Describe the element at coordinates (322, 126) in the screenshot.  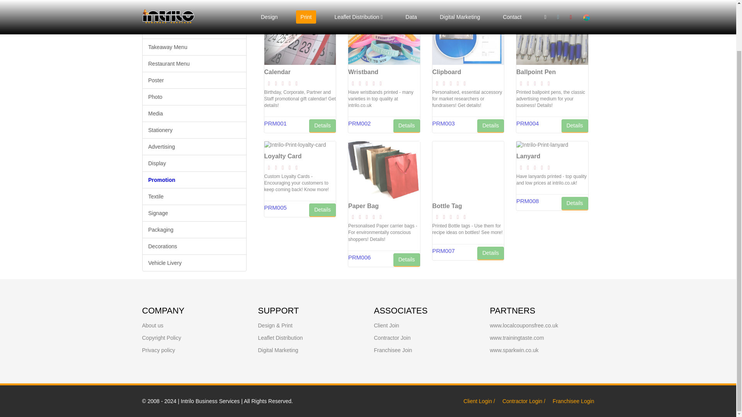
I see `Details` at that location.